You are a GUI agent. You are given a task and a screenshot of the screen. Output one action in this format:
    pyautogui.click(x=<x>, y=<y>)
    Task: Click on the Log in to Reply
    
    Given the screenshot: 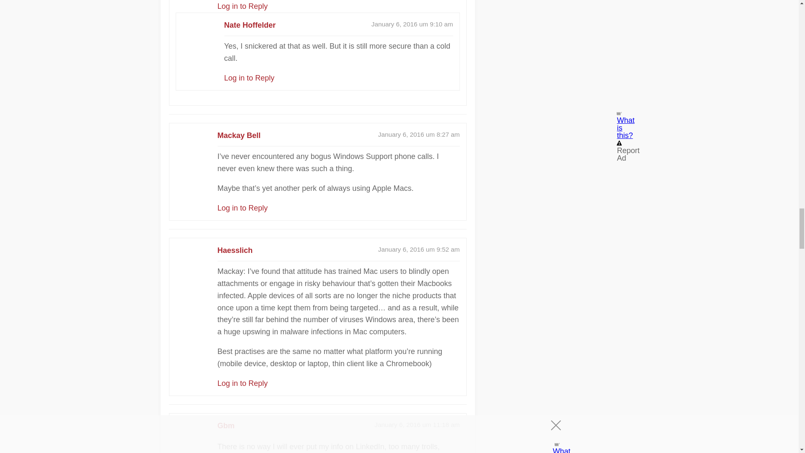 What is the action you would take?
    pyautogui.click(x=242, y=208)
    